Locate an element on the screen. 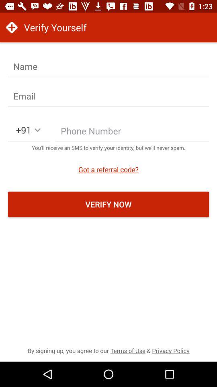 The width and height of the screenshot is (217, 387). scroll until got a referral item is located at coordinates (108, 169).